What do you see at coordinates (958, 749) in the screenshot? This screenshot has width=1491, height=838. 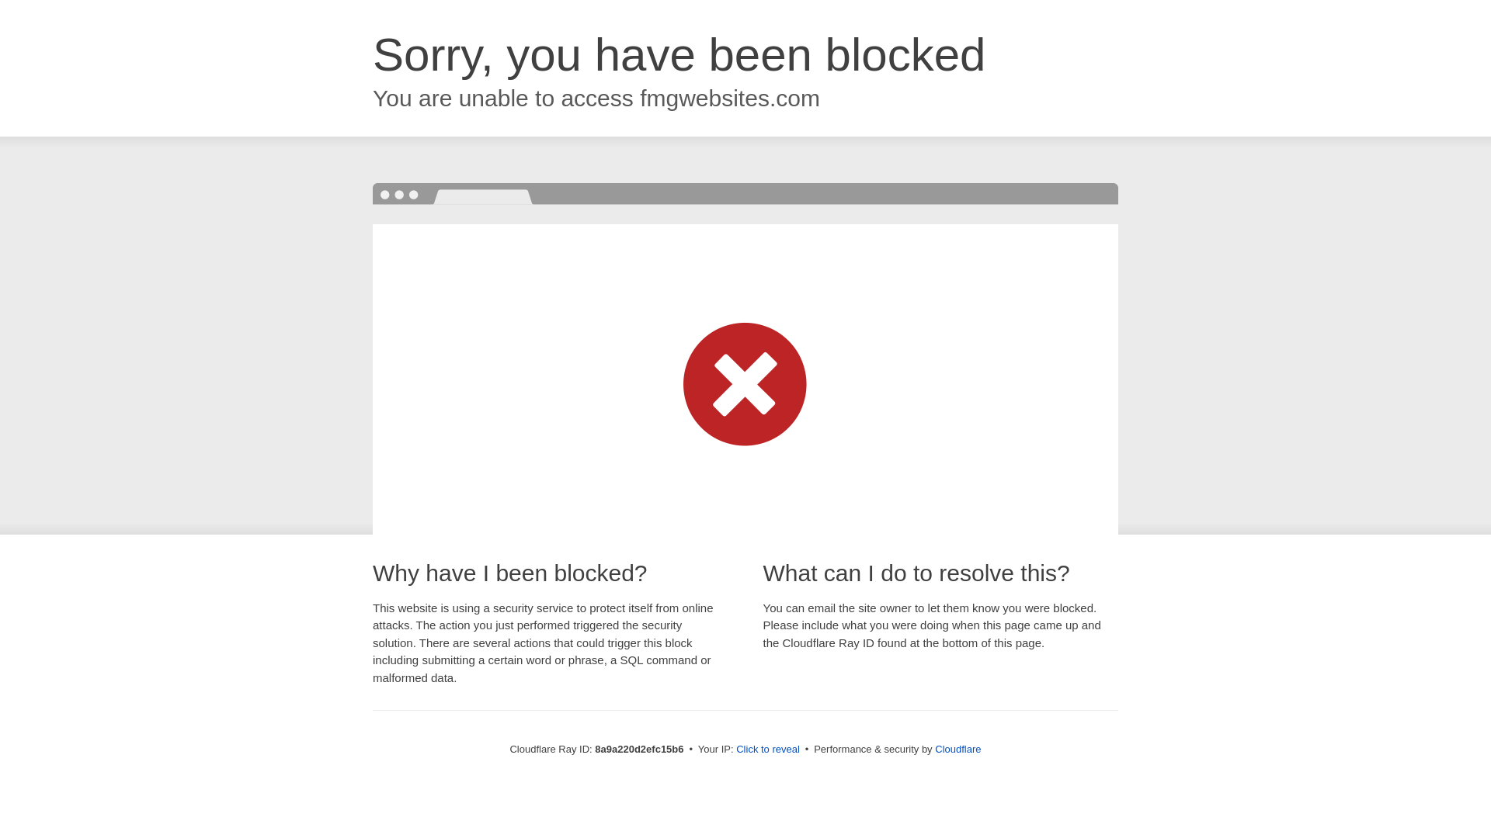 I see `Cloudflare` at bounding box center [958, 749].